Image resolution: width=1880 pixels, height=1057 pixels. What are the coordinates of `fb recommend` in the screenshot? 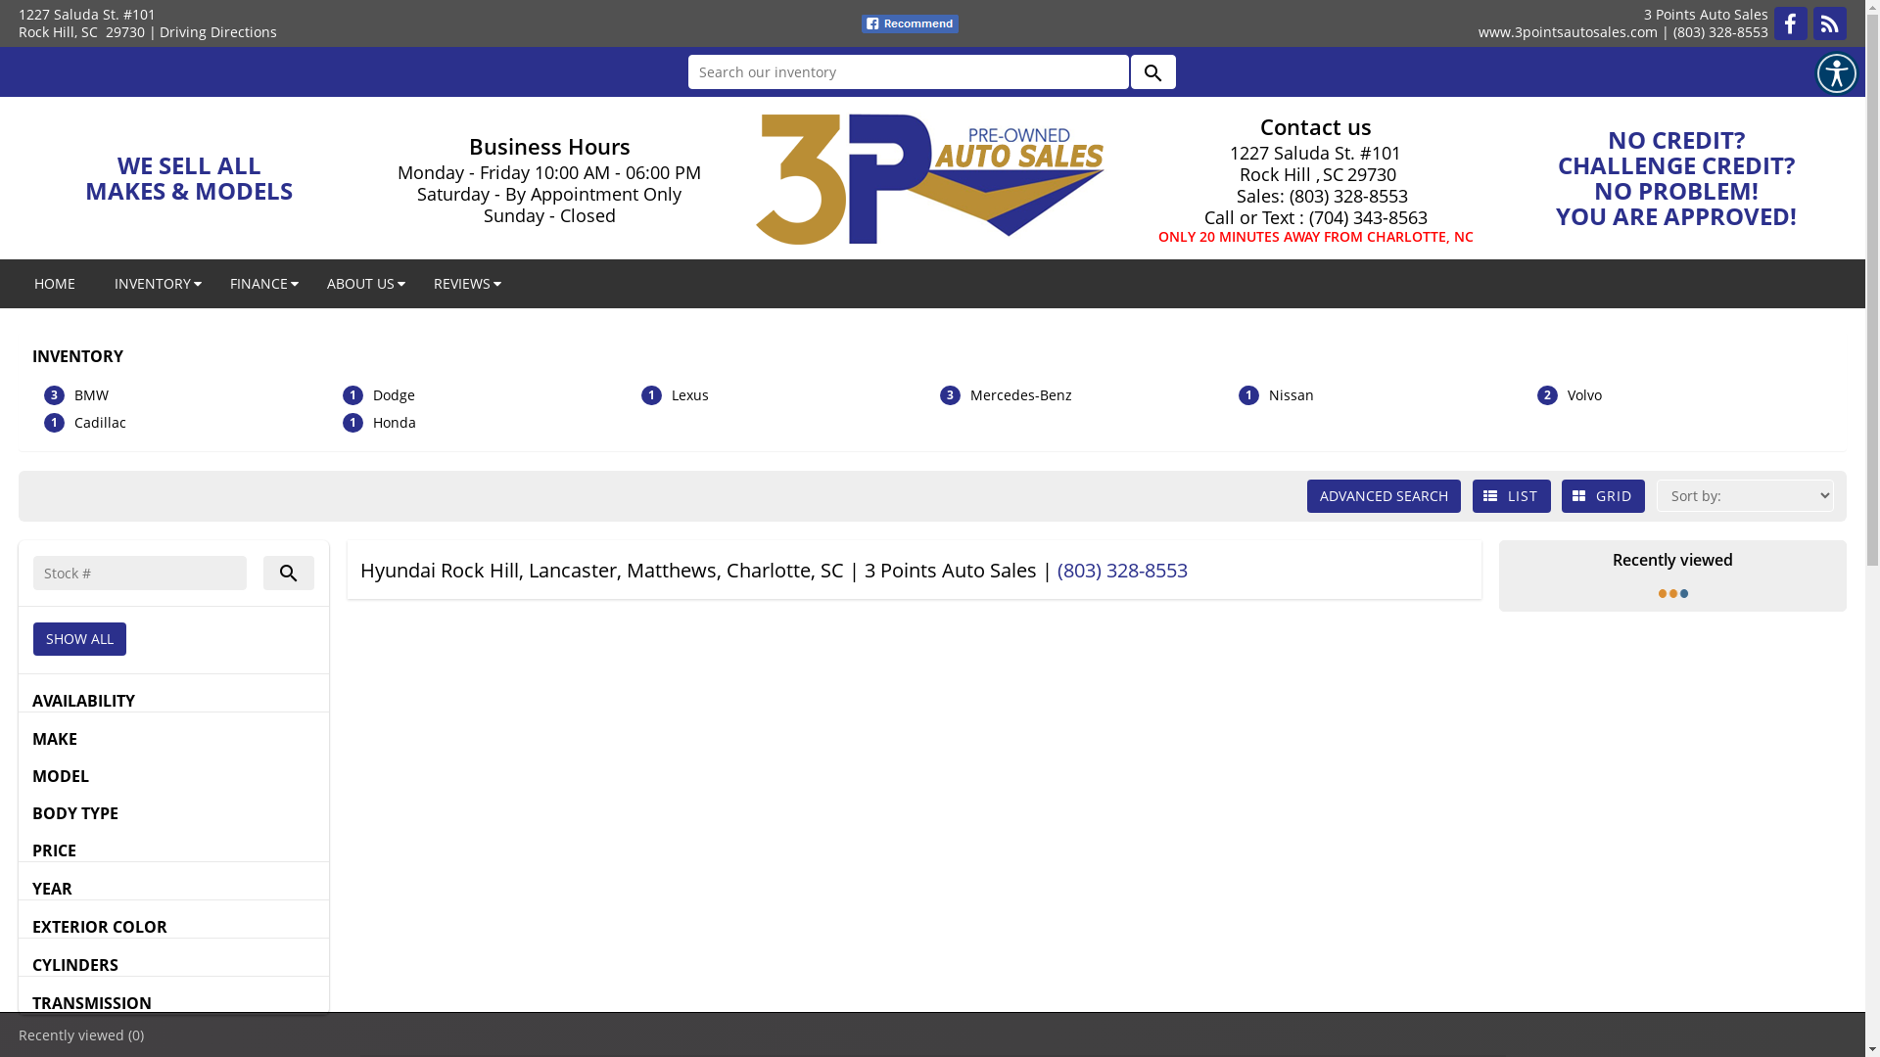 It's located at (911, 23).